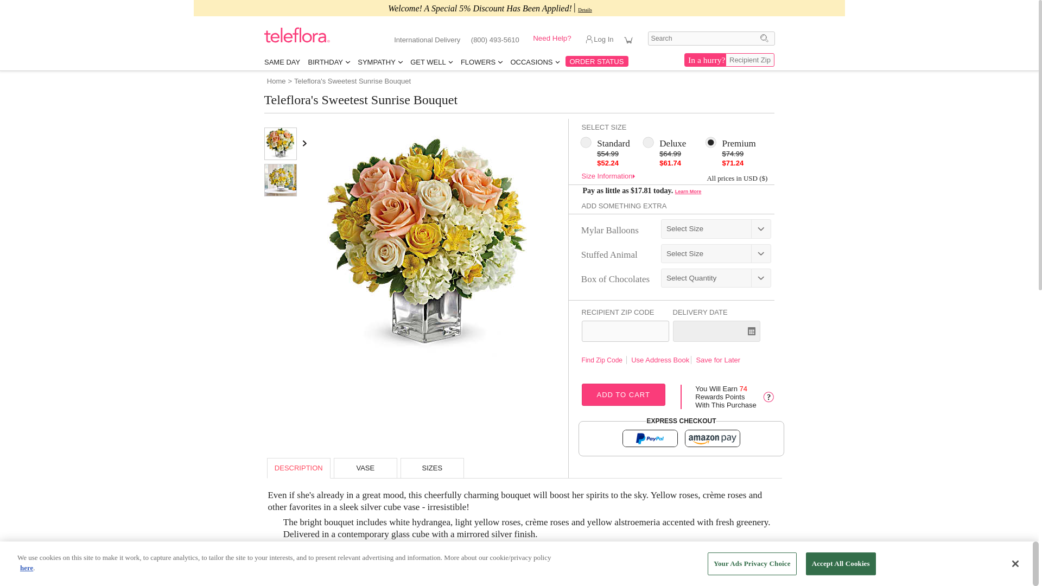 This screenshot has width=1042, height=586. Describe the element at coordinates (427, 40) in the screenshot. I see `International Delivery` at that location.